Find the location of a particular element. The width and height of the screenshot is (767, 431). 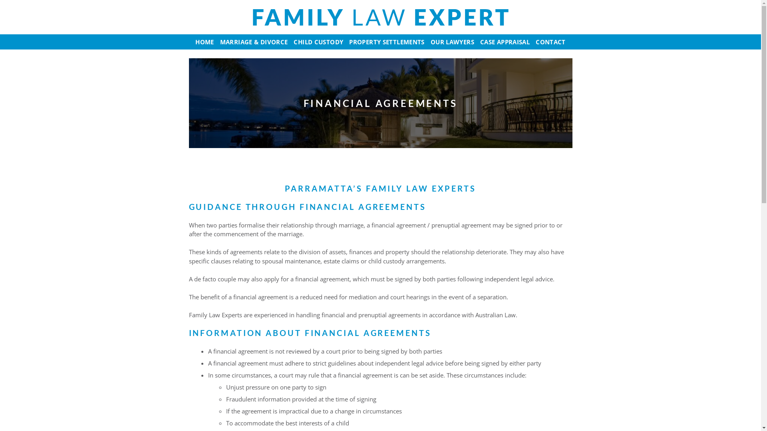

HOME is located at coordinates (205, 42).